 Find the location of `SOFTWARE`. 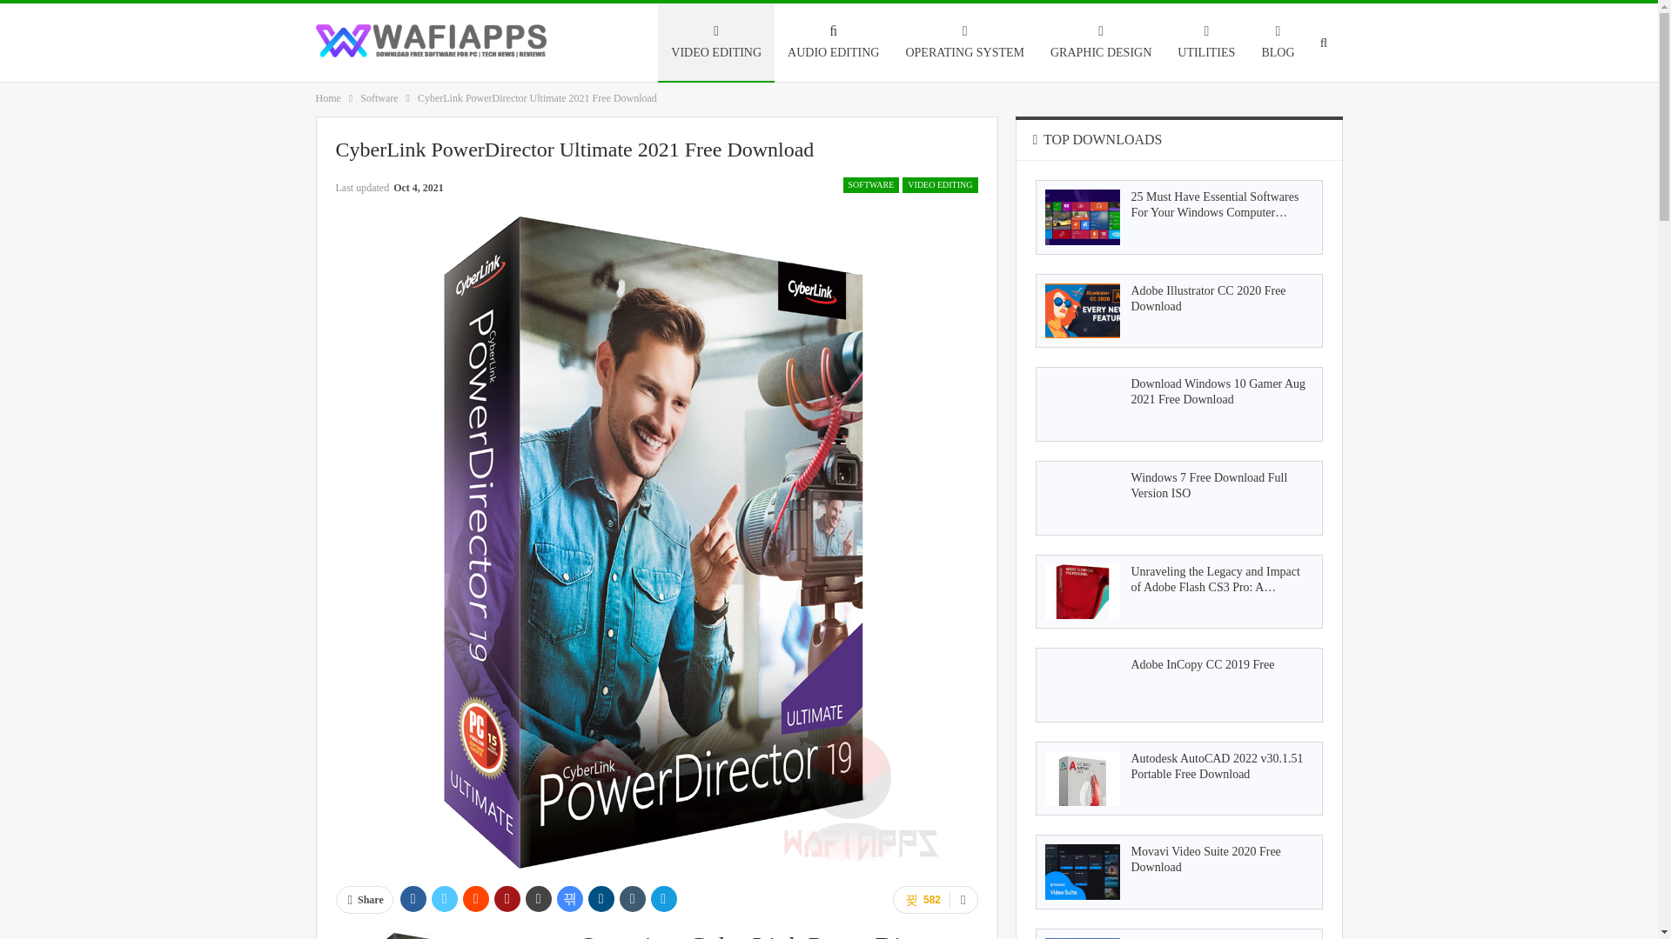

SOFTWARE is located at coordinates (872, 185).